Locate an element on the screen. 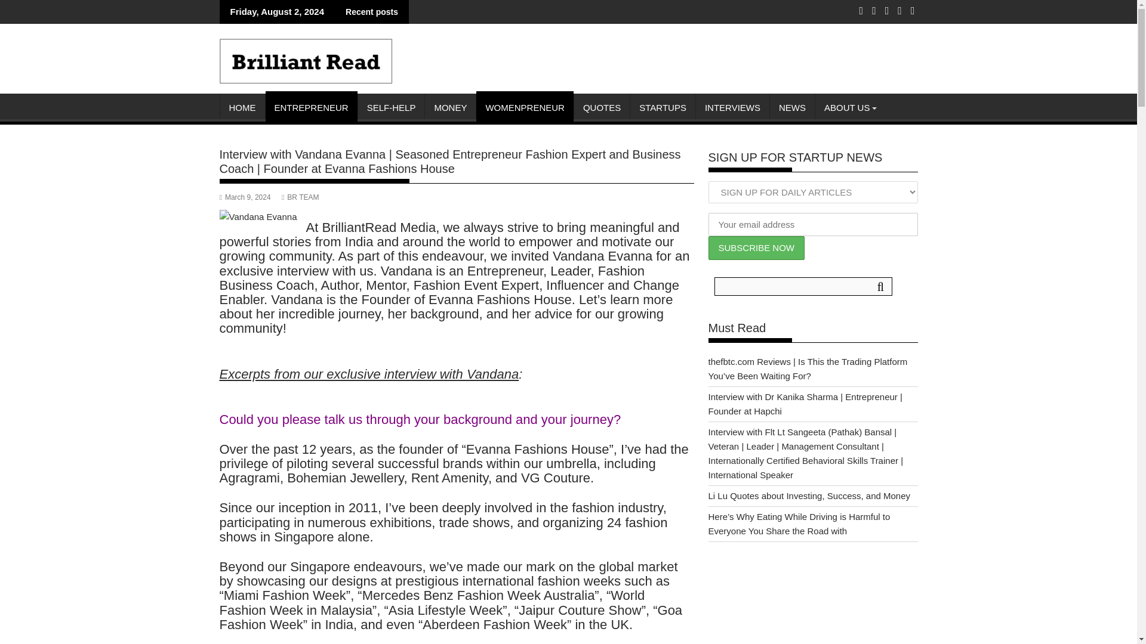  ENTREPRENEUR is located at coordinates (310, 107).